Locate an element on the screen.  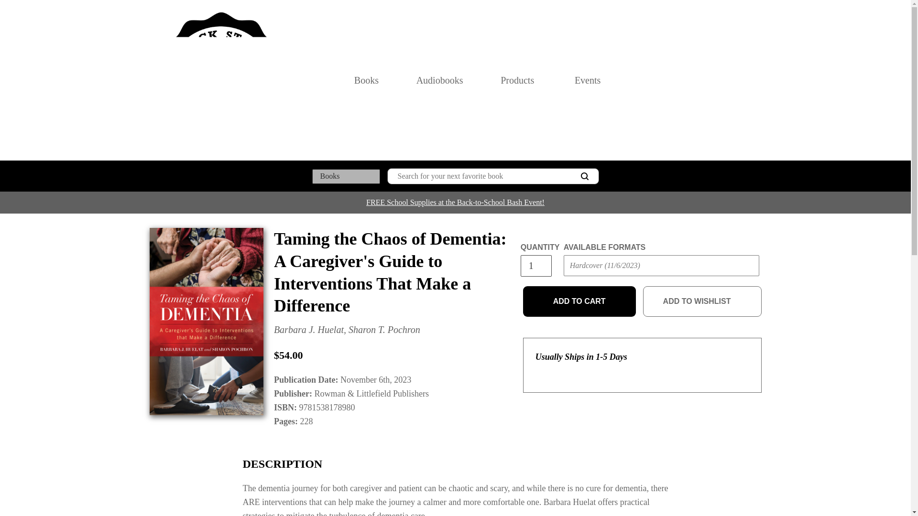
Wishlists is located at coordinates (736, 80).